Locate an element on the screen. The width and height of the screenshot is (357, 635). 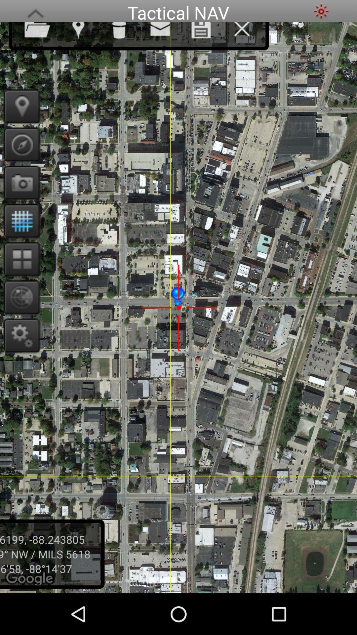
turn on the item to the right of the tactical nav item is located at coordinates (321, 11).